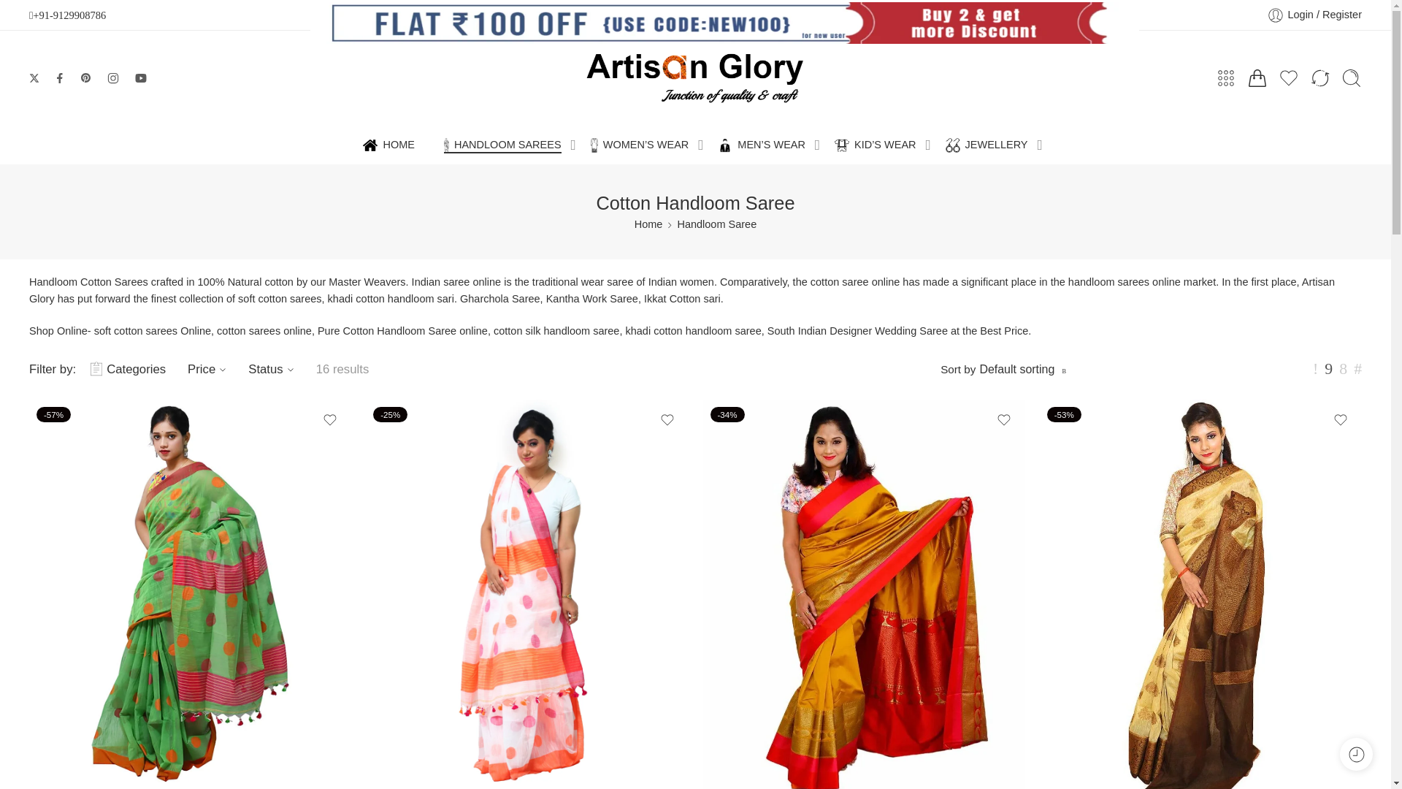  I want to click on Follow us on X, so click(34, 78).